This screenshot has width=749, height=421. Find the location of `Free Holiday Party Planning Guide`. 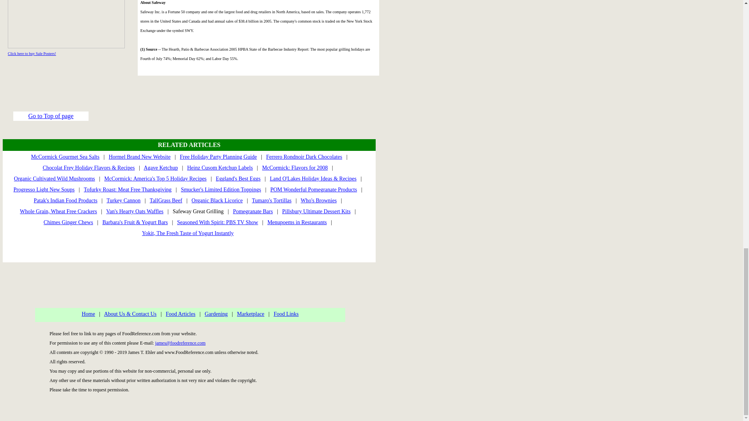

Free Holiday Party Planning Guide is located at coordinates (218, 157).